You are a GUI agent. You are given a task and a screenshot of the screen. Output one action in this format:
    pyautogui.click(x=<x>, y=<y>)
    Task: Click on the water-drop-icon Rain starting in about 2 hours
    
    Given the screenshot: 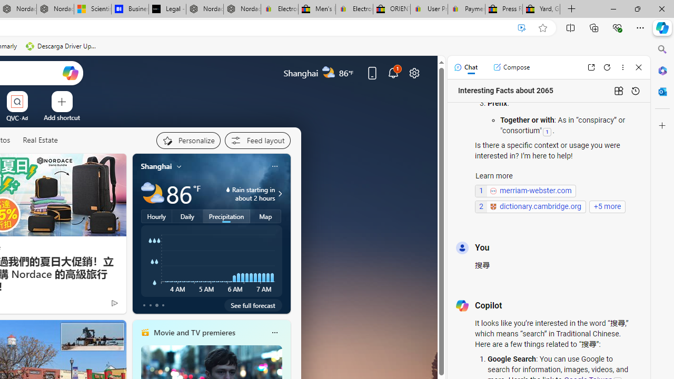 What is the action you would take?
    pyautogui.click(x=242, y=194)
    